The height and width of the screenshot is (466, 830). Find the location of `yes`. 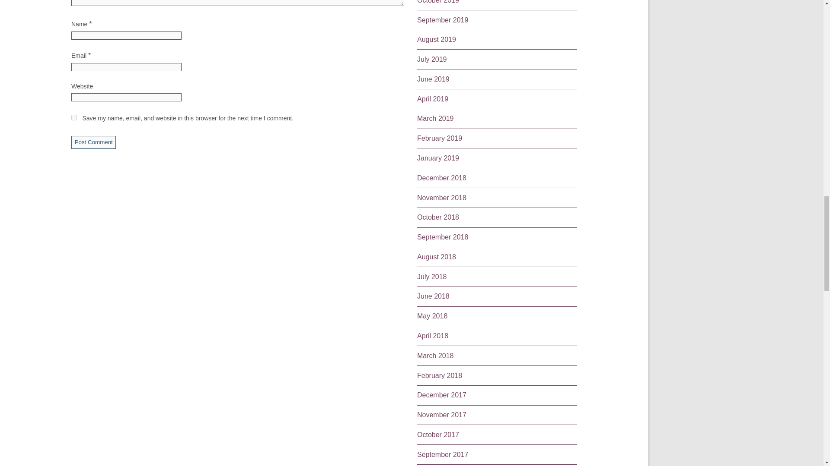

yes is located at coordinates (74, 117).